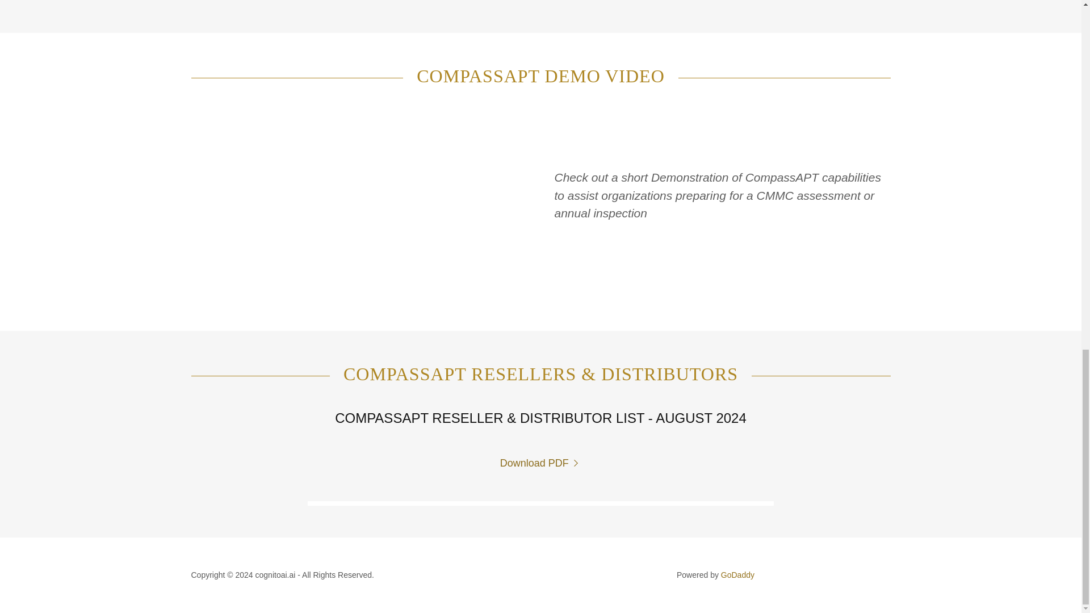 The image size is (1090, 613). Describe the element at coordinates (541, 463) in the screenshot. I see `Download PDF` at that location.